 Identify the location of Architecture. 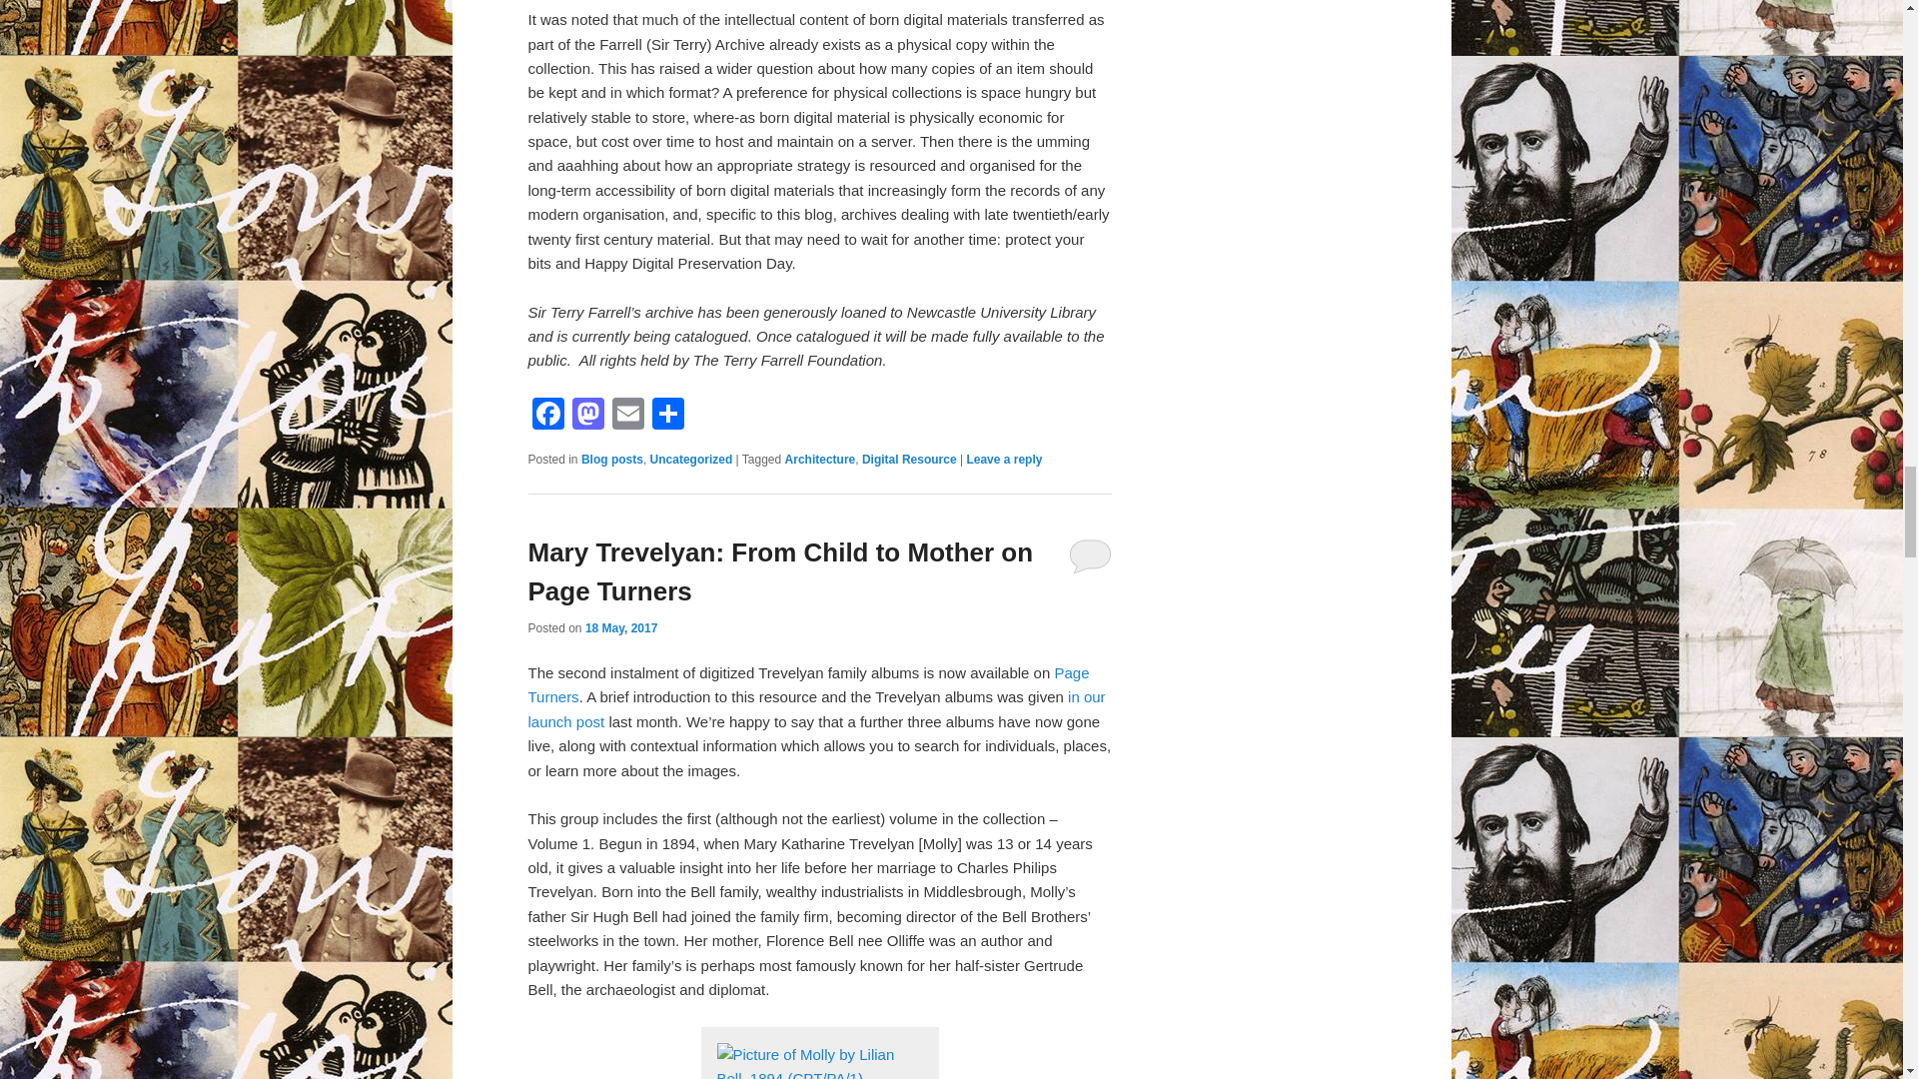
(819, 459).